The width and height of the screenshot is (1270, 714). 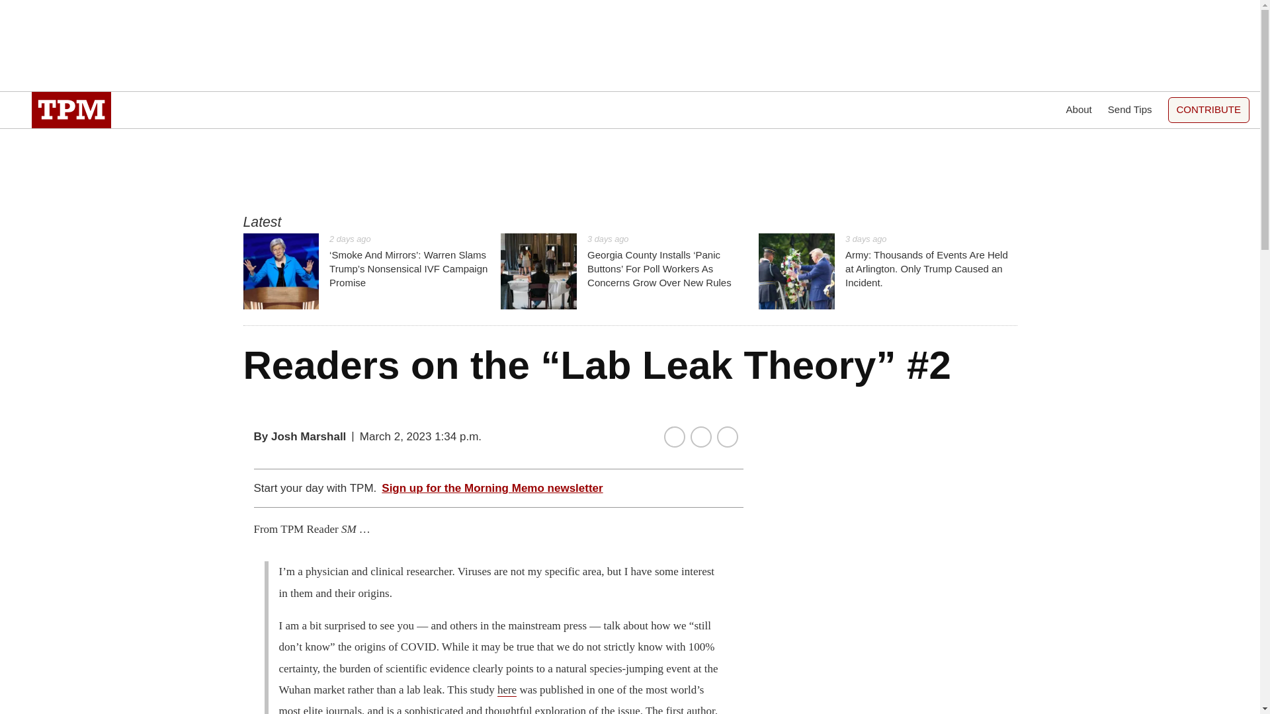 What do you see at coordinates (507, 690) in the screenshot?
I see `here` at bounding box center [507, 690].